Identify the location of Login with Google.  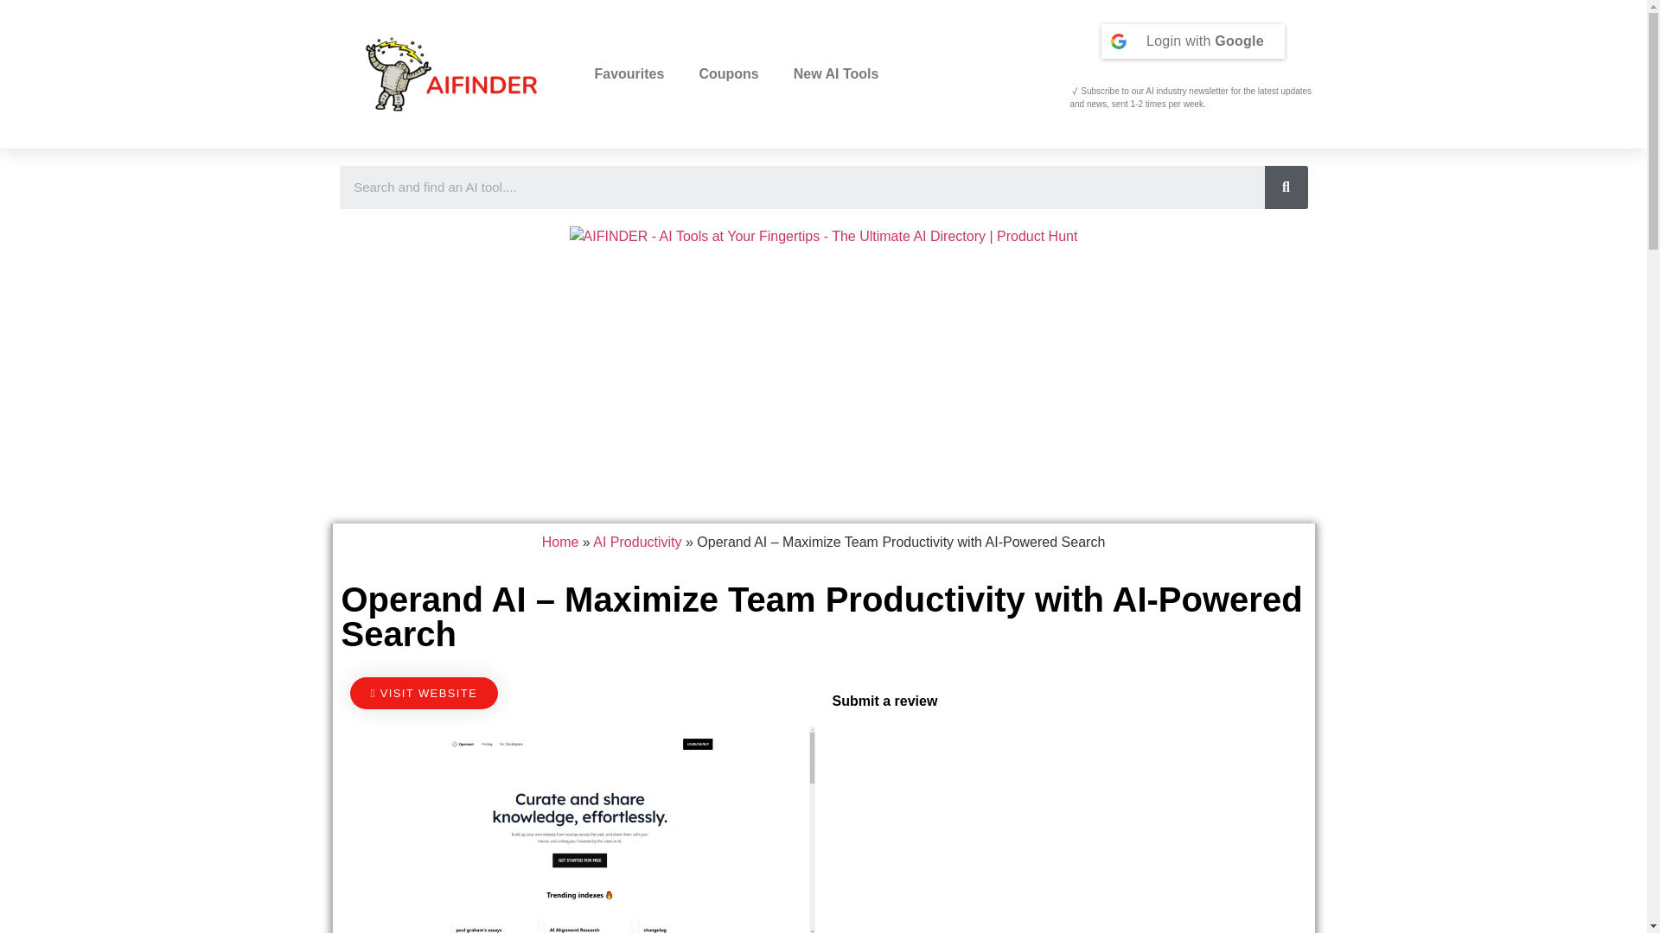
(1193, 41).